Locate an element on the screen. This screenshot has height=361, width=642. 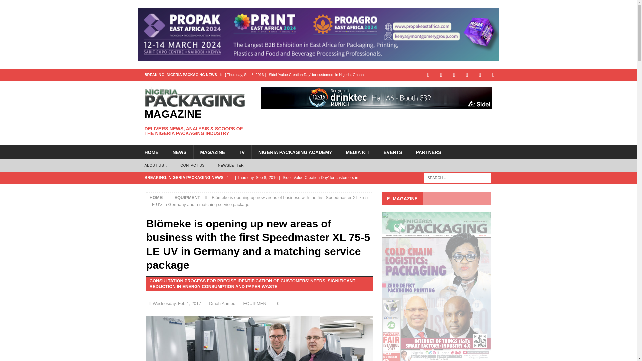
EVENTS is located at coordinates (393, 152).